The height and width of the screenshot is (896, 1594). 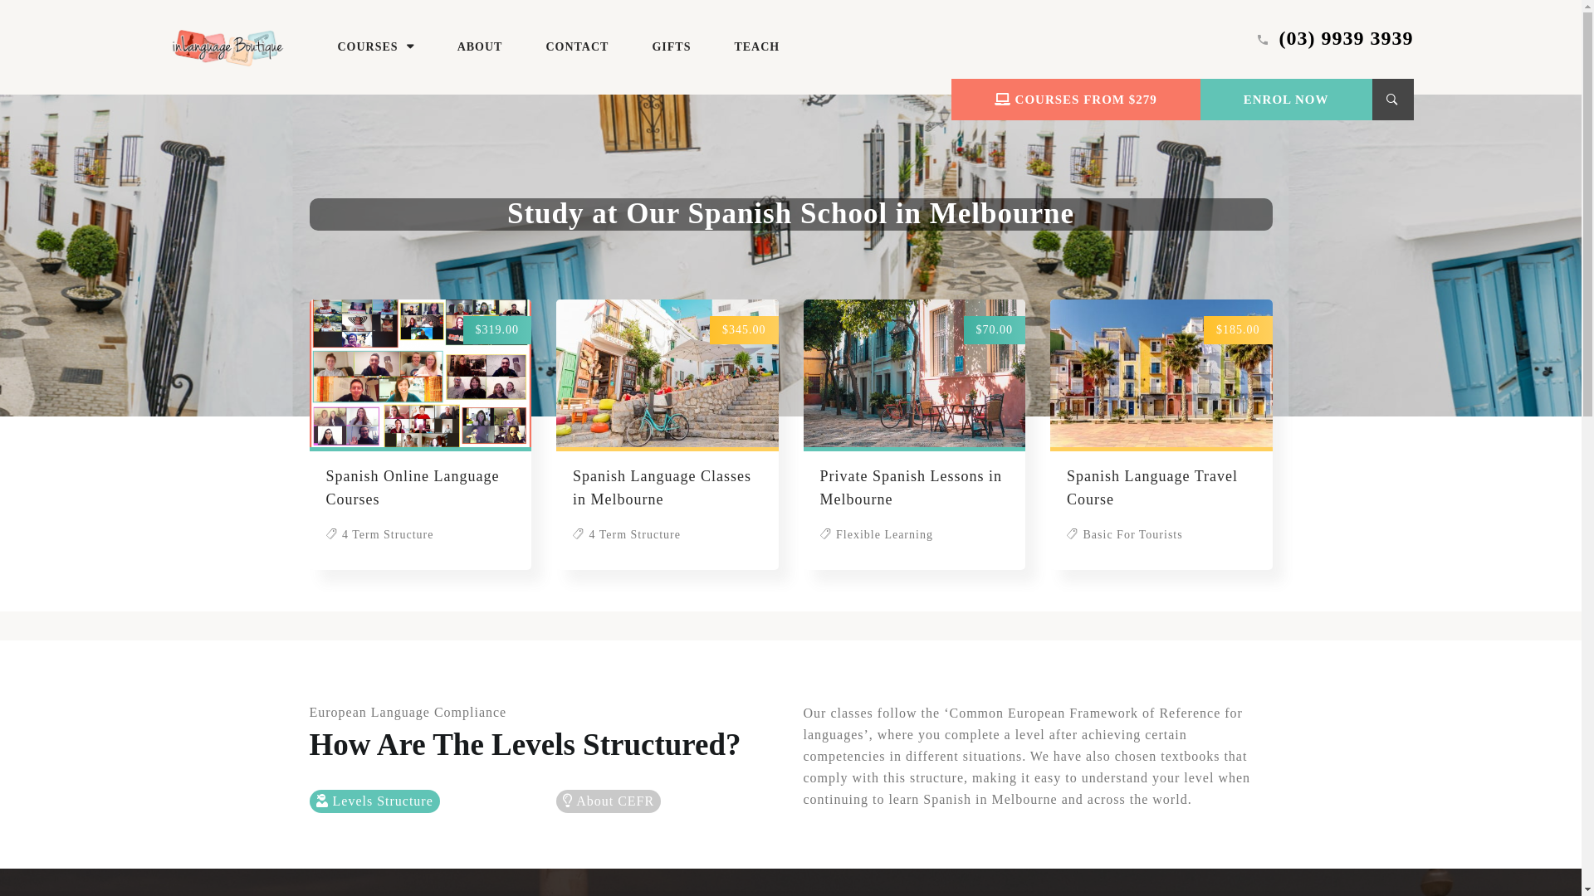 I want to click on Spanish Language Travel Course, so click(x=1152, y=488).